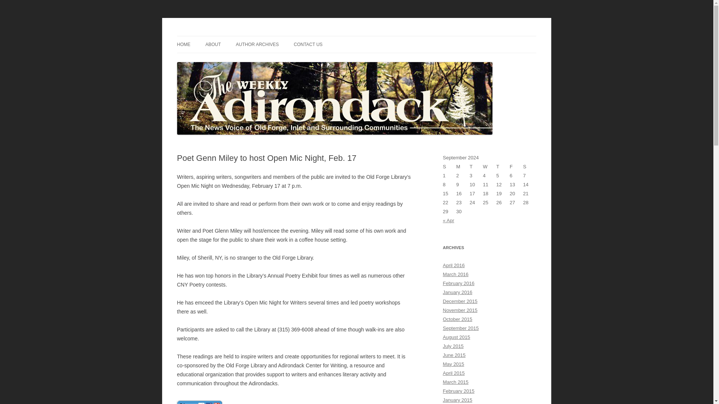 The image size is (719, 404). I want to click on Friday, so click(516, 167).